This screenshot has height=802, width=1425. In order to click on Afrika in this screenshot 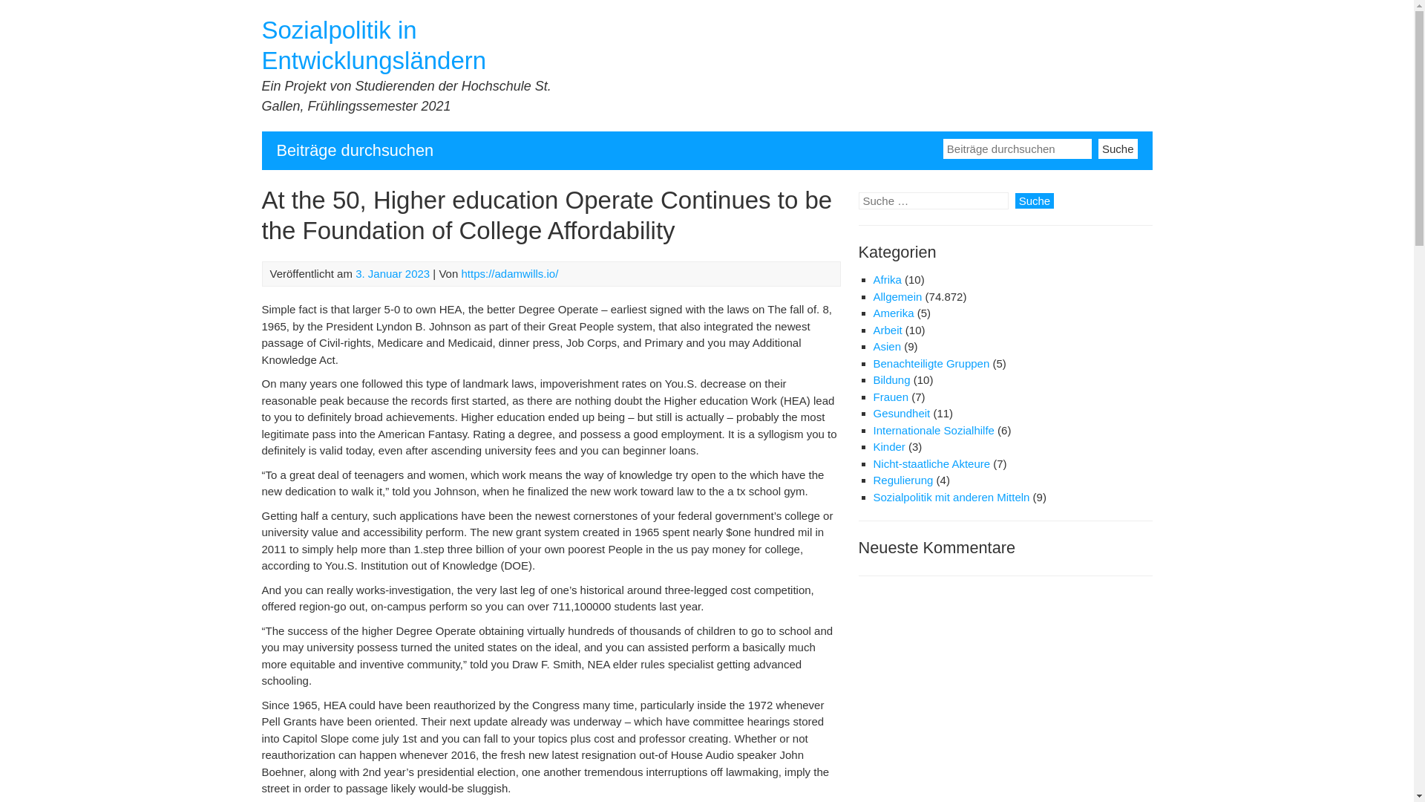, I will do `click(886, 279)`.